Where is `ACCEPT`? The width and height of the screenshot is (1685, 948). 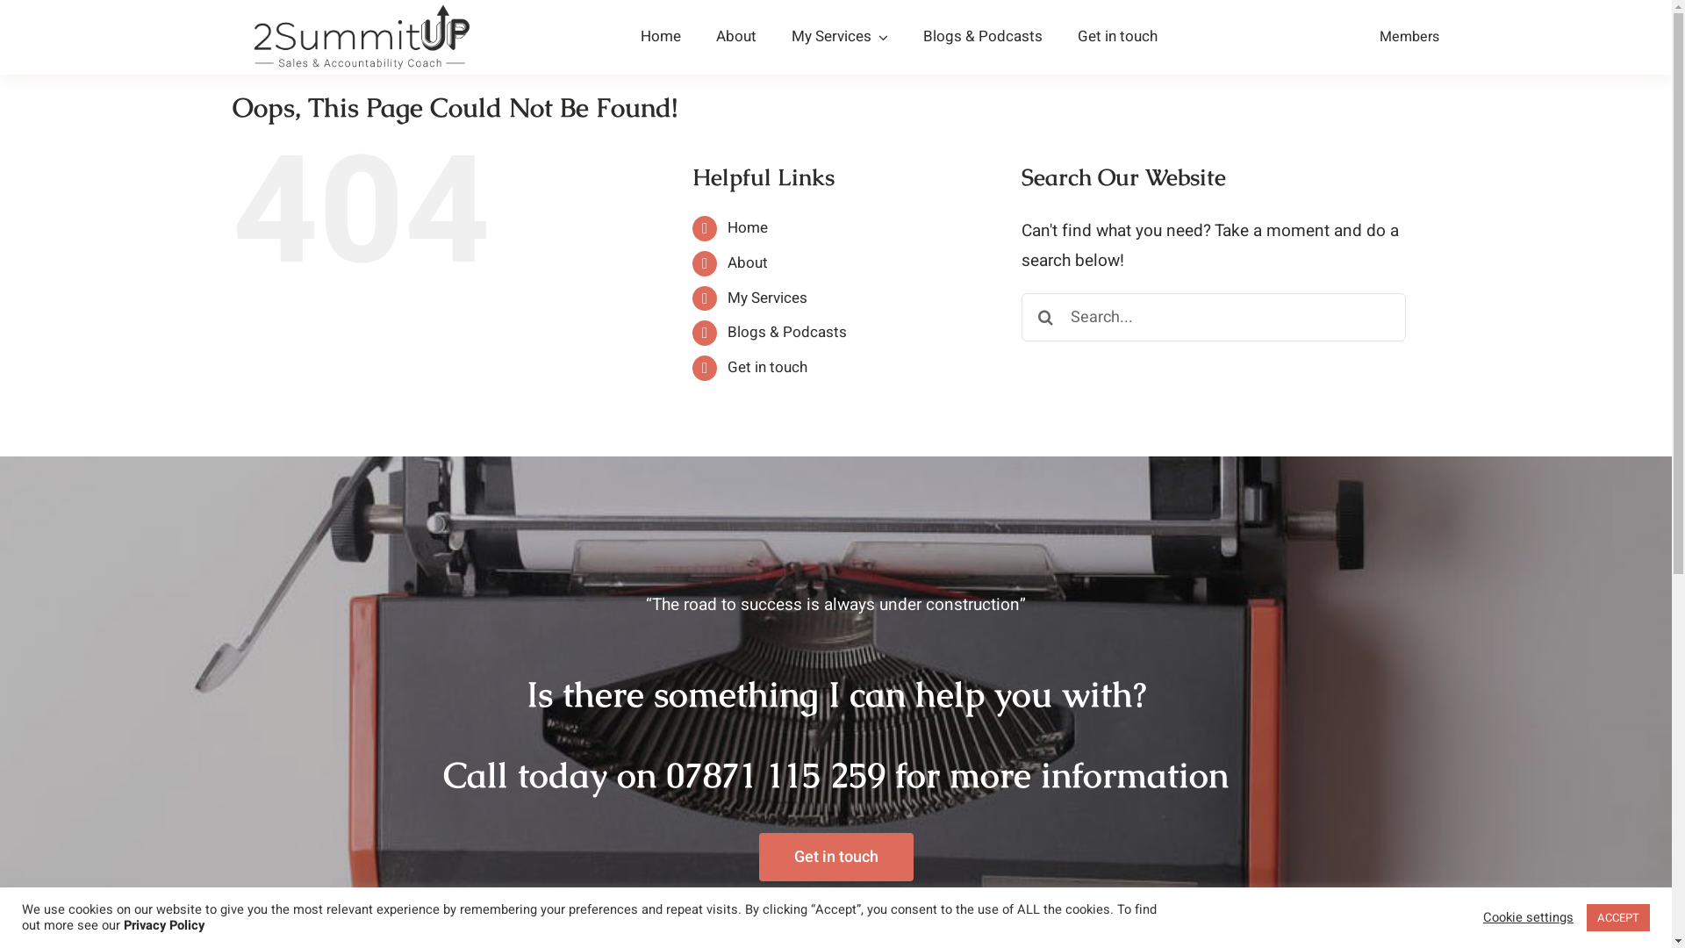 ACCEPT is located at coordinates (1618, 918).